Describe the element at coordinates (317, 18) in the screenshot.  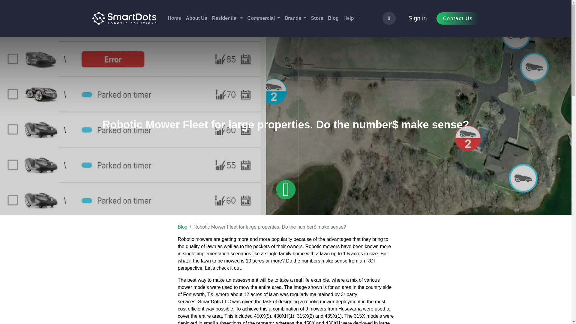
I see `Store` at that location.